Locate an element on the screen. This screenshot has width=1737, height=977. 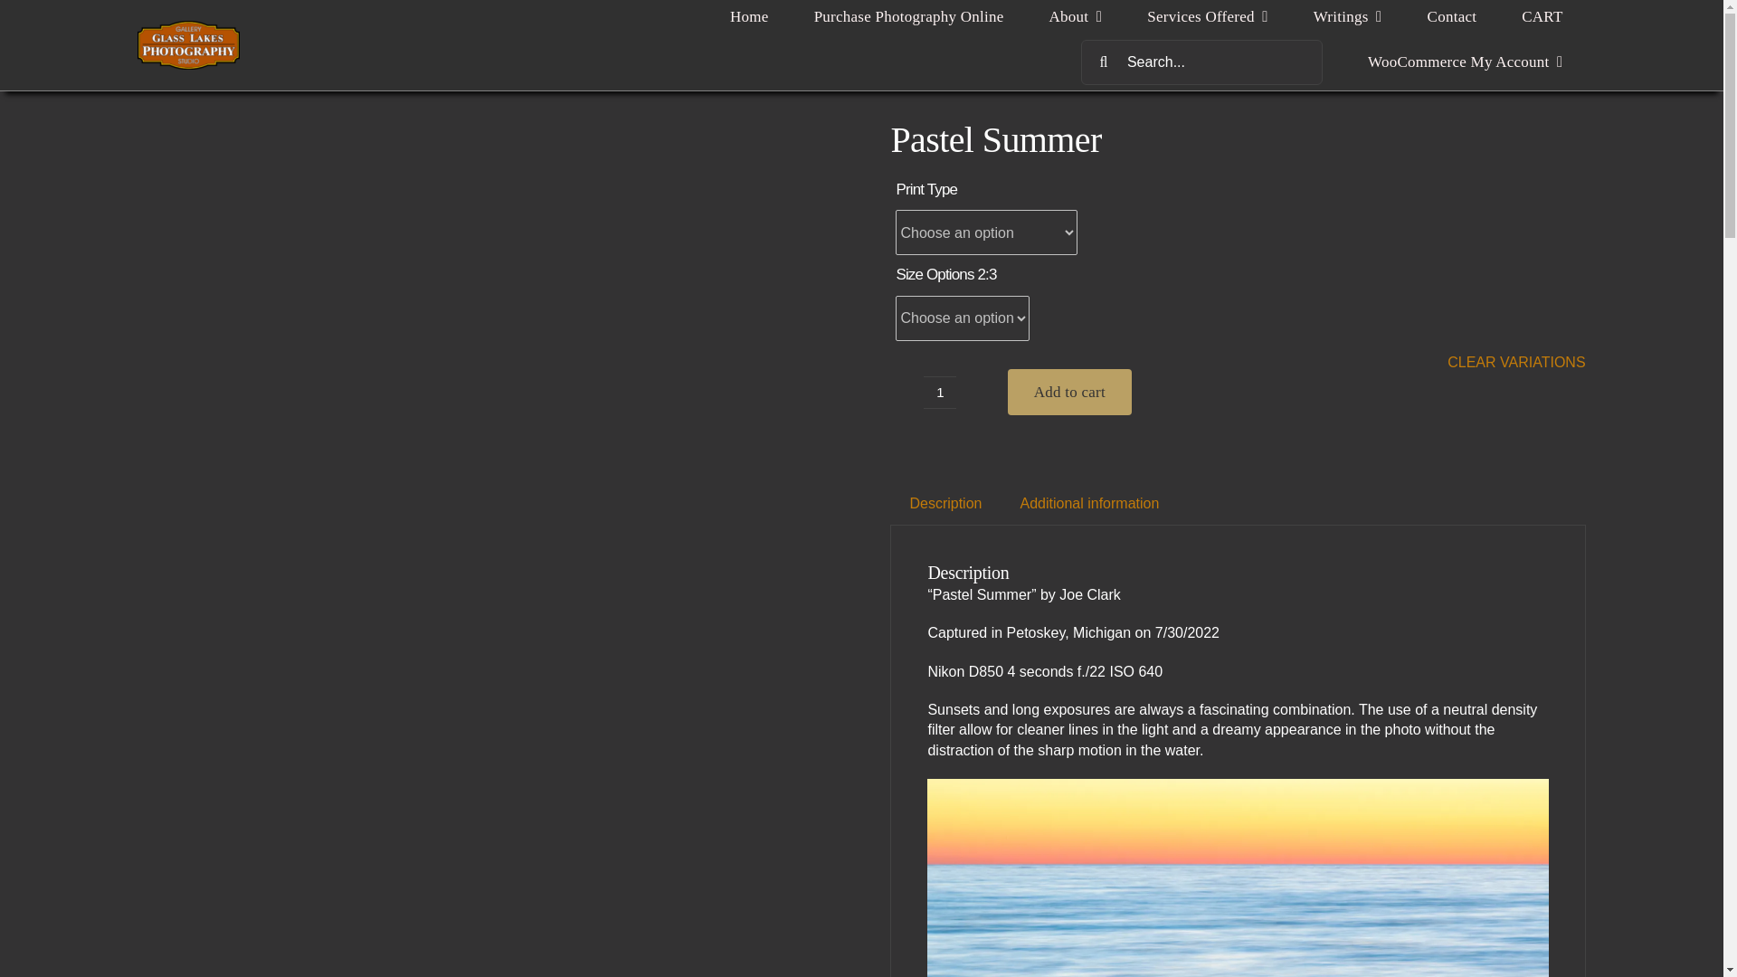
About is located at coordinates (1076, 16).